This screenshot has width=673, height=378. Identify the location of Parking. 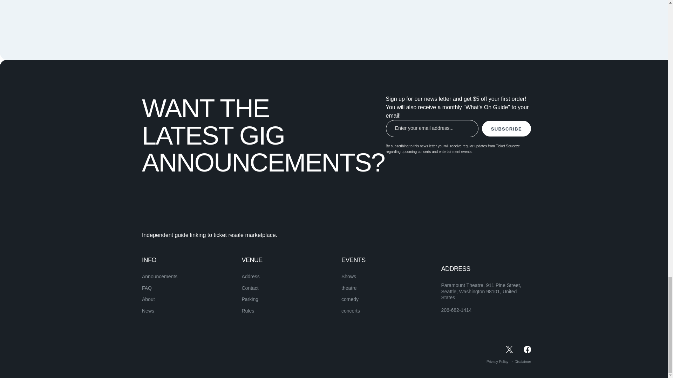
(250, 299).